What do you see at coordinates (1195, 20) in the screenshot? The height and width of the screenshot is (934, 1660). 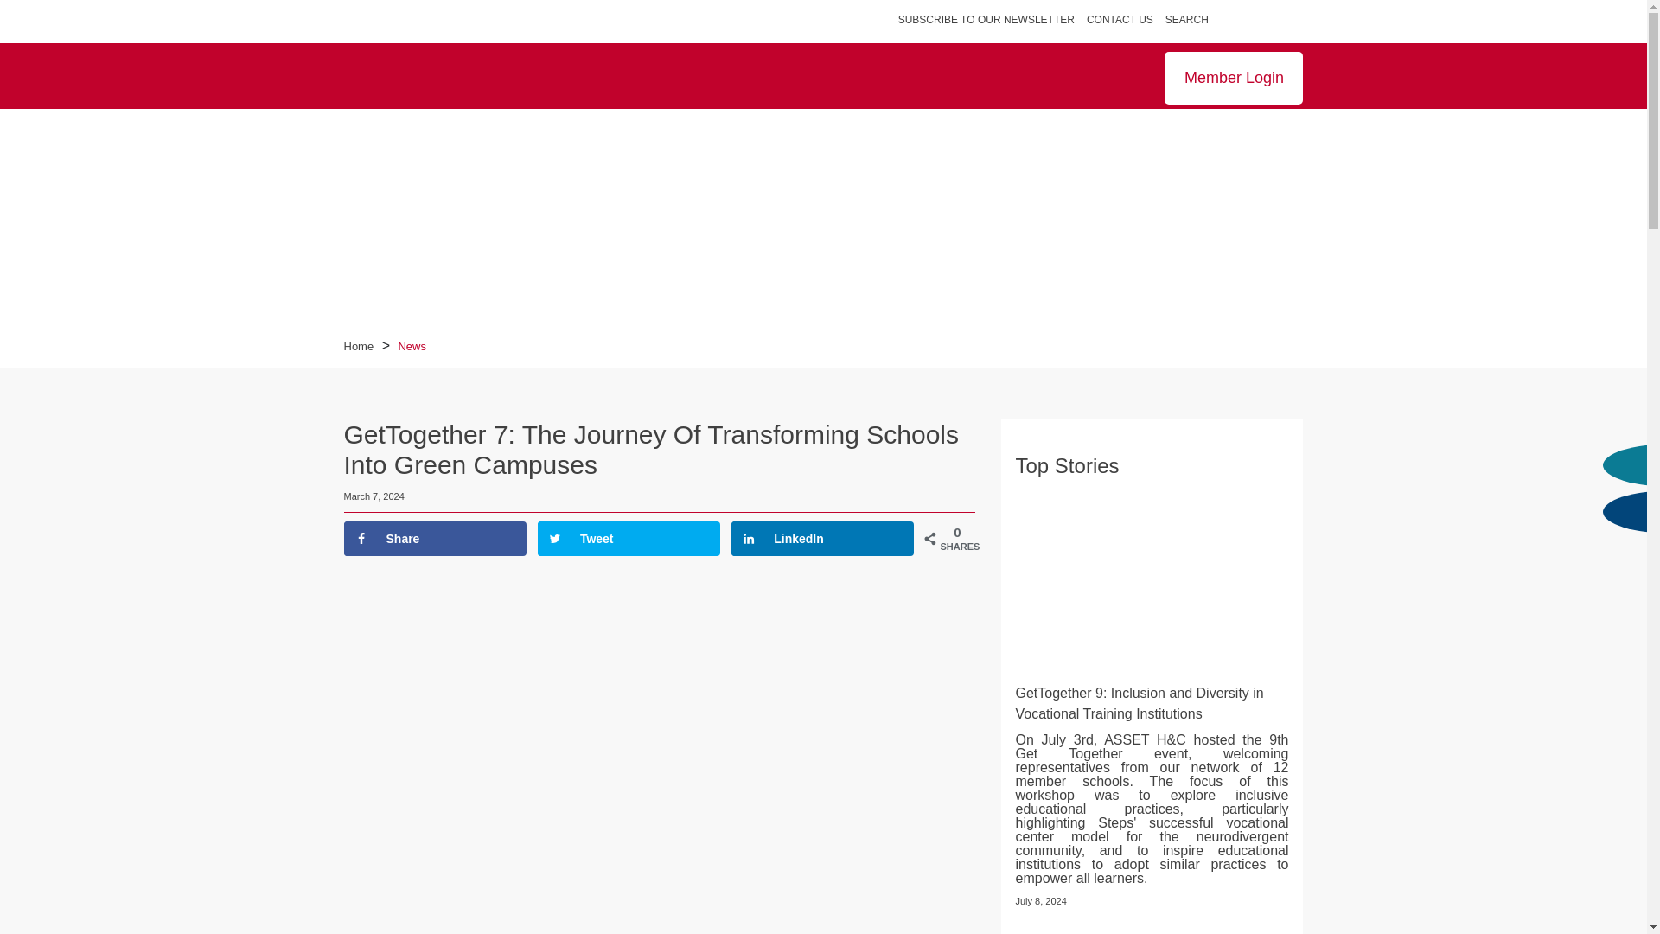 I see `SEARCH  ` at bounding box center [1195, 20].